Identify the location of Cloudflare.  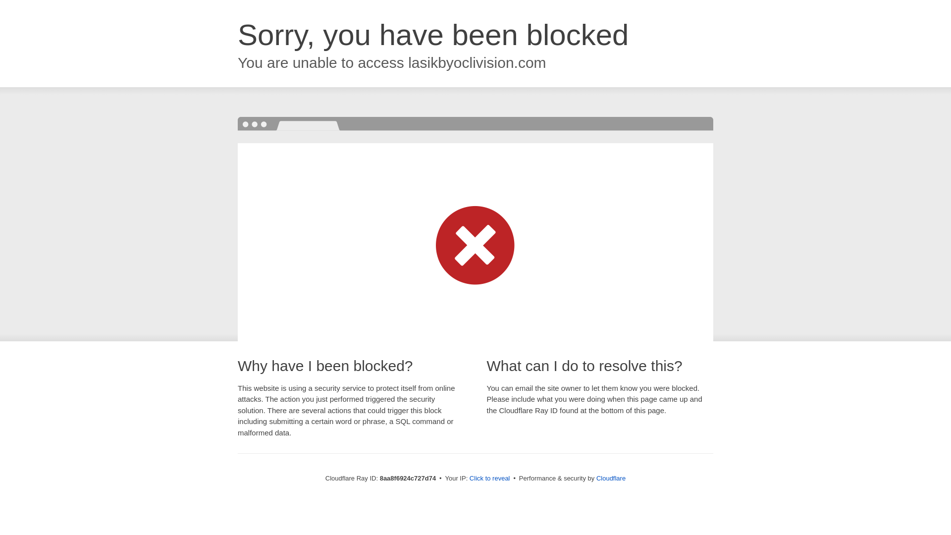
(611, 478).